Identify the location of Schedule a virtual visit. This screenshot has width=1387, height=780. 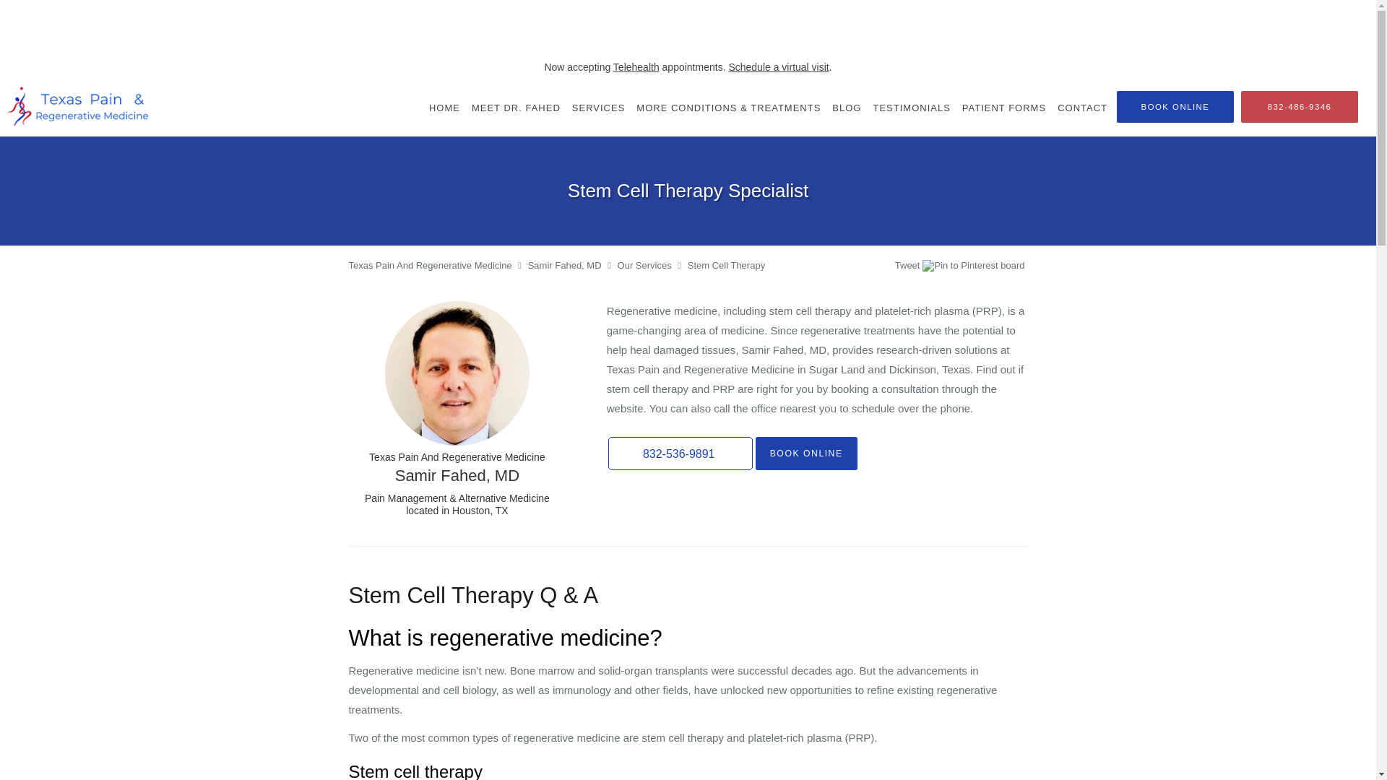
(778, 67).